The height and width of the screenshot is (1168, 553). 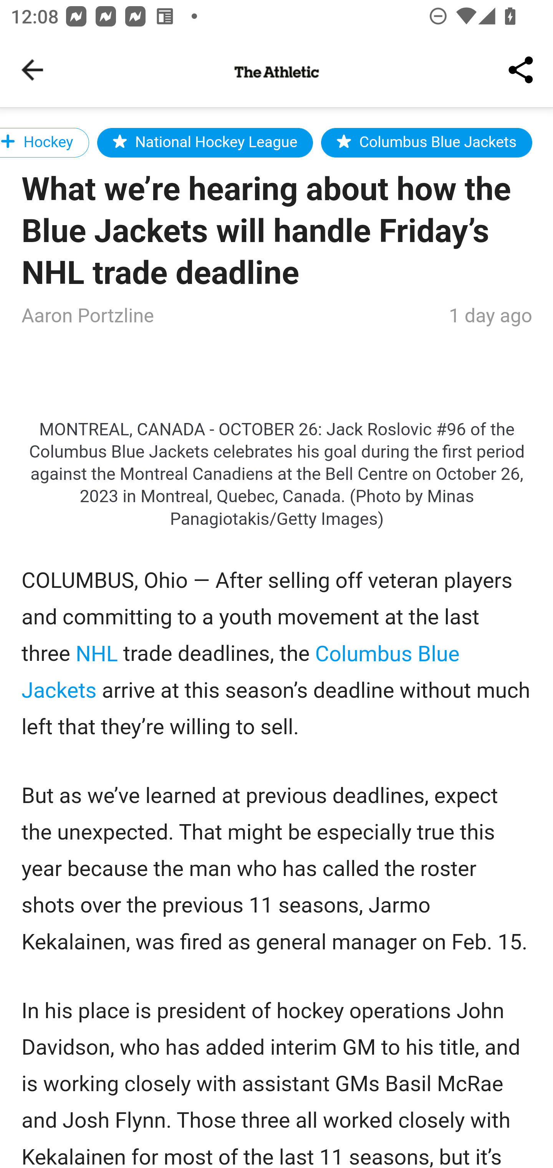 What do you see at coordinates (241, 672) in the screenshot?
I see `Columbus Blue Jackets` at bounding box center [241, 672].